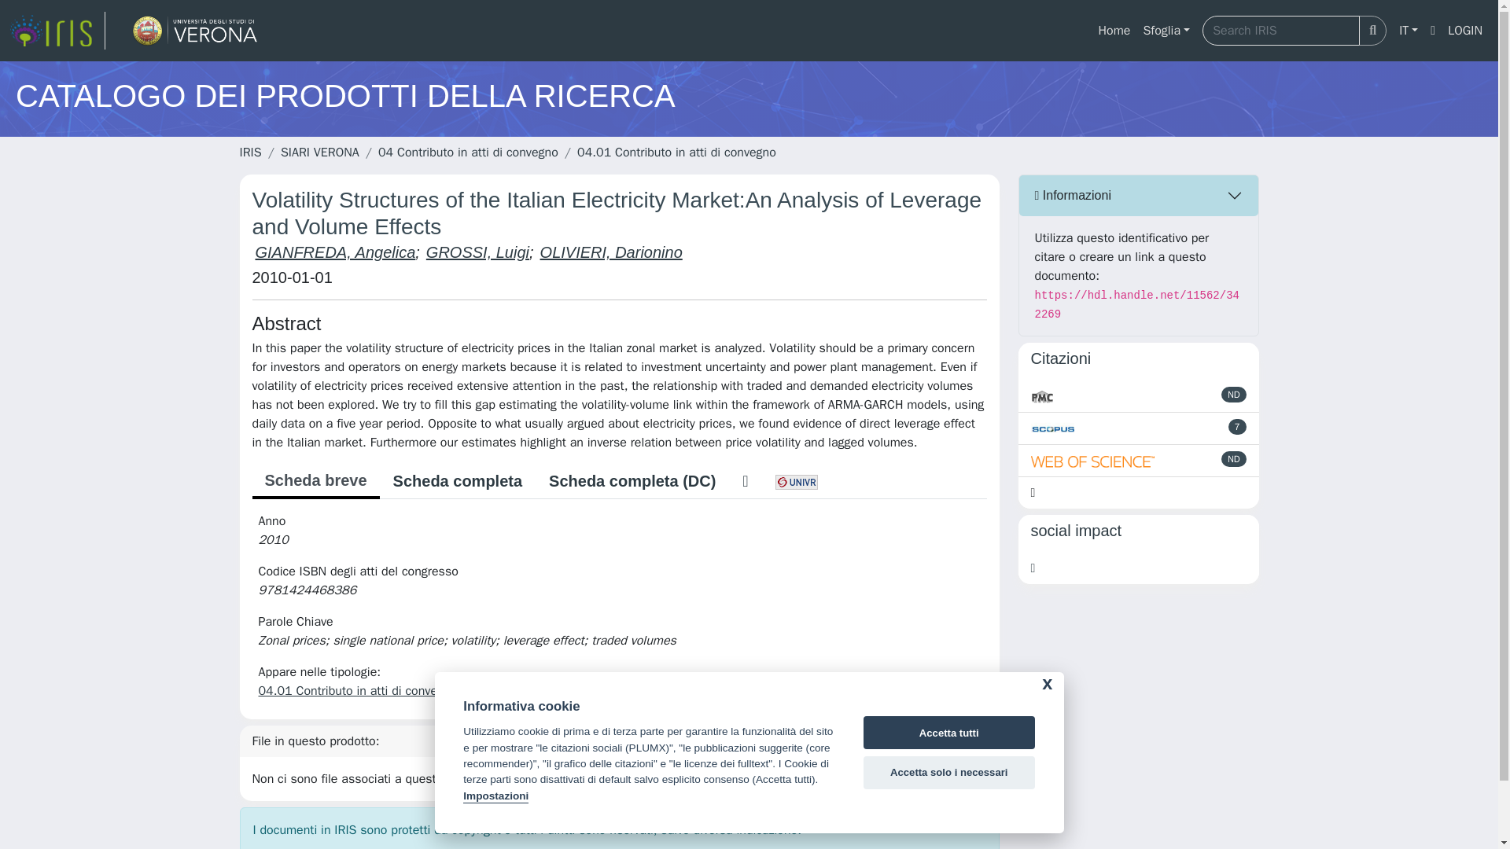 Image resolution: width=1510 pixels, height=849 pixels. What do you see at coordinates (1139, 195) in the screenshot?
I see ` Informazioni` at bounding box center [1139, 195].